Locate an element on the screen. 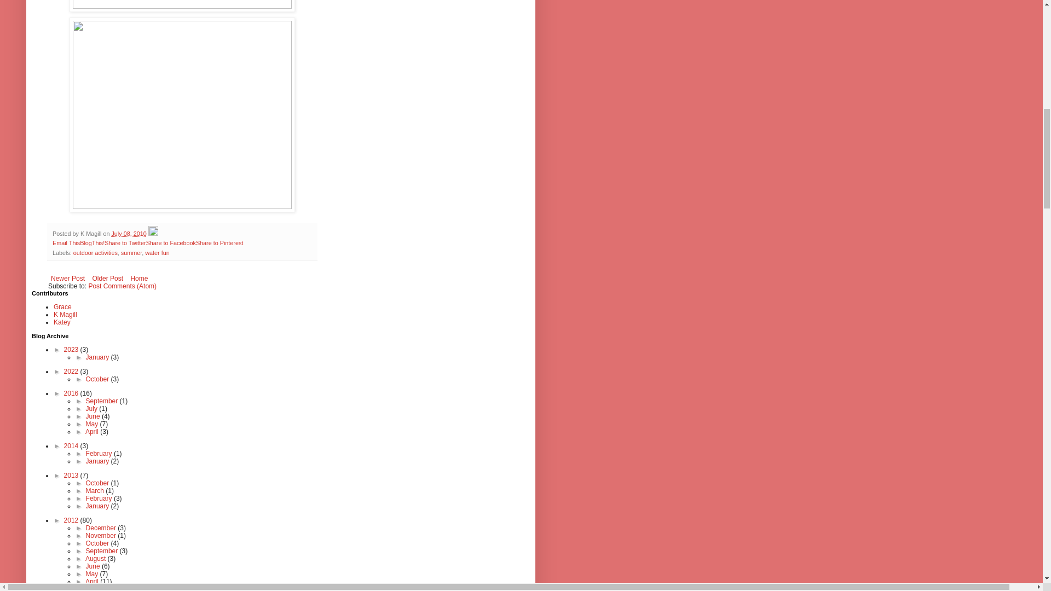  BlogThis! is located at coordinates (92, 243).